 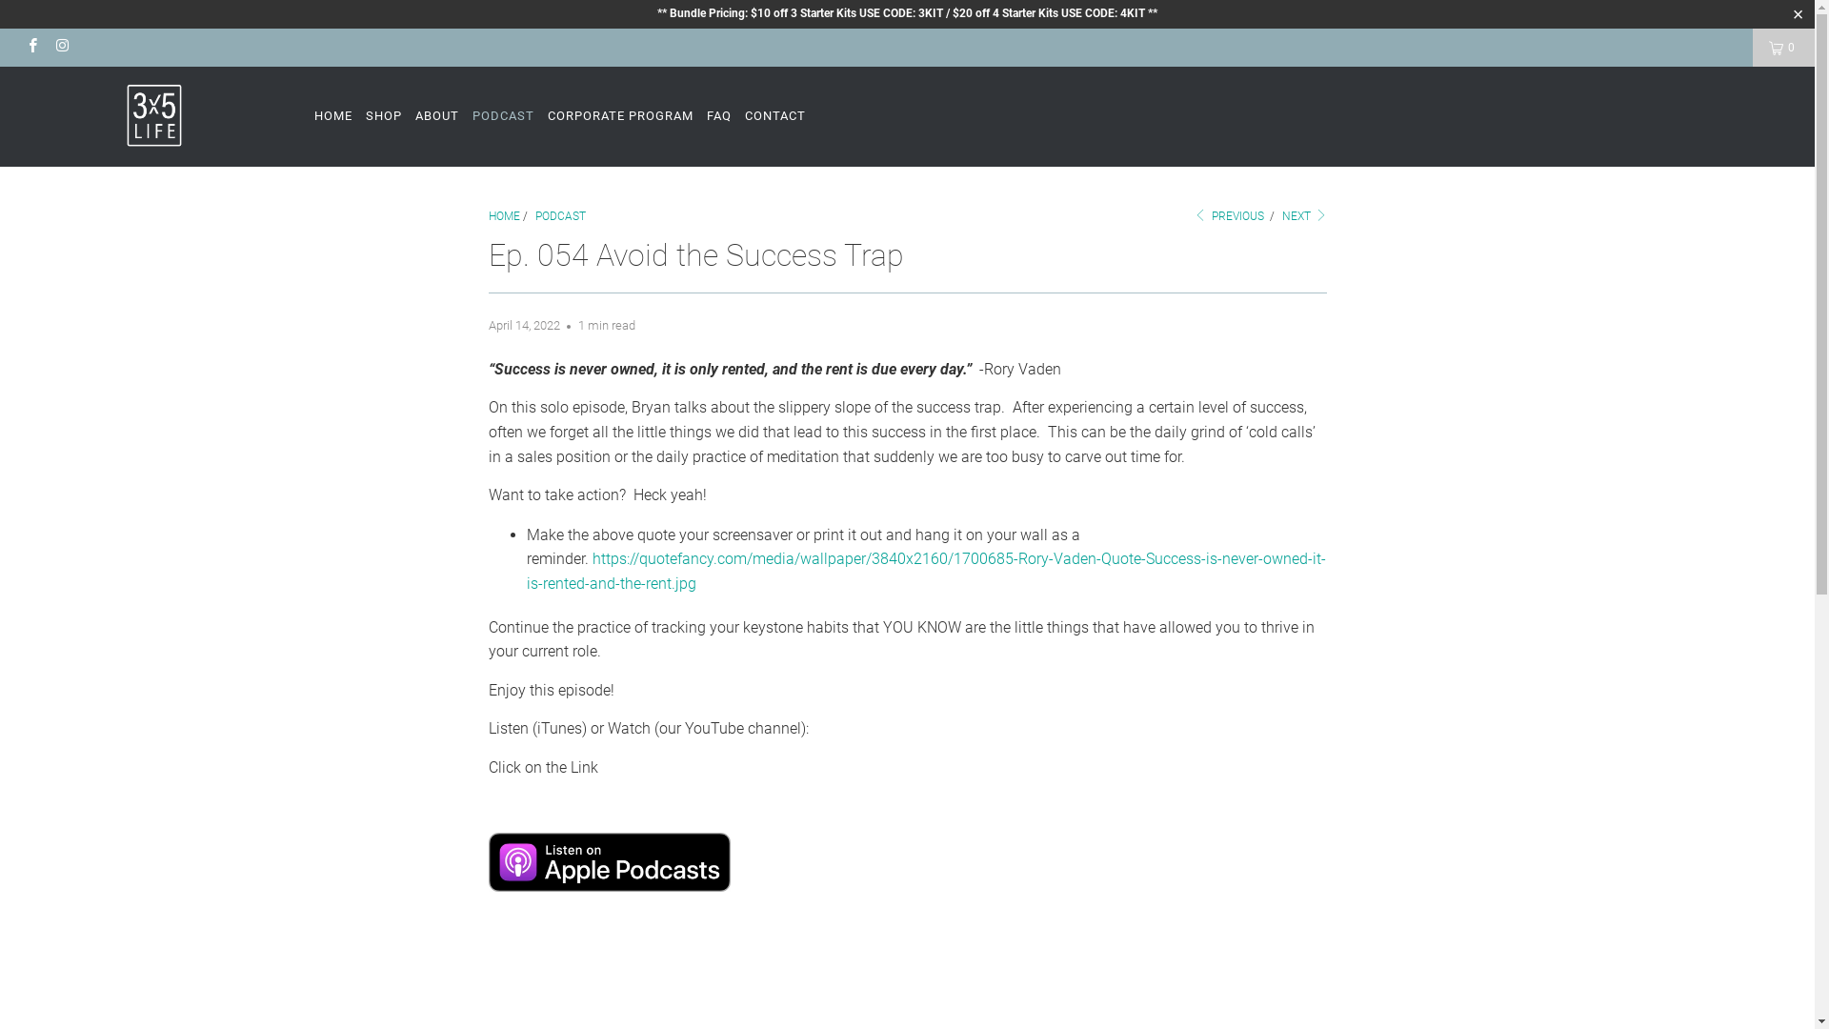 I want to click on NEXT, so click(x=1305, y=216).